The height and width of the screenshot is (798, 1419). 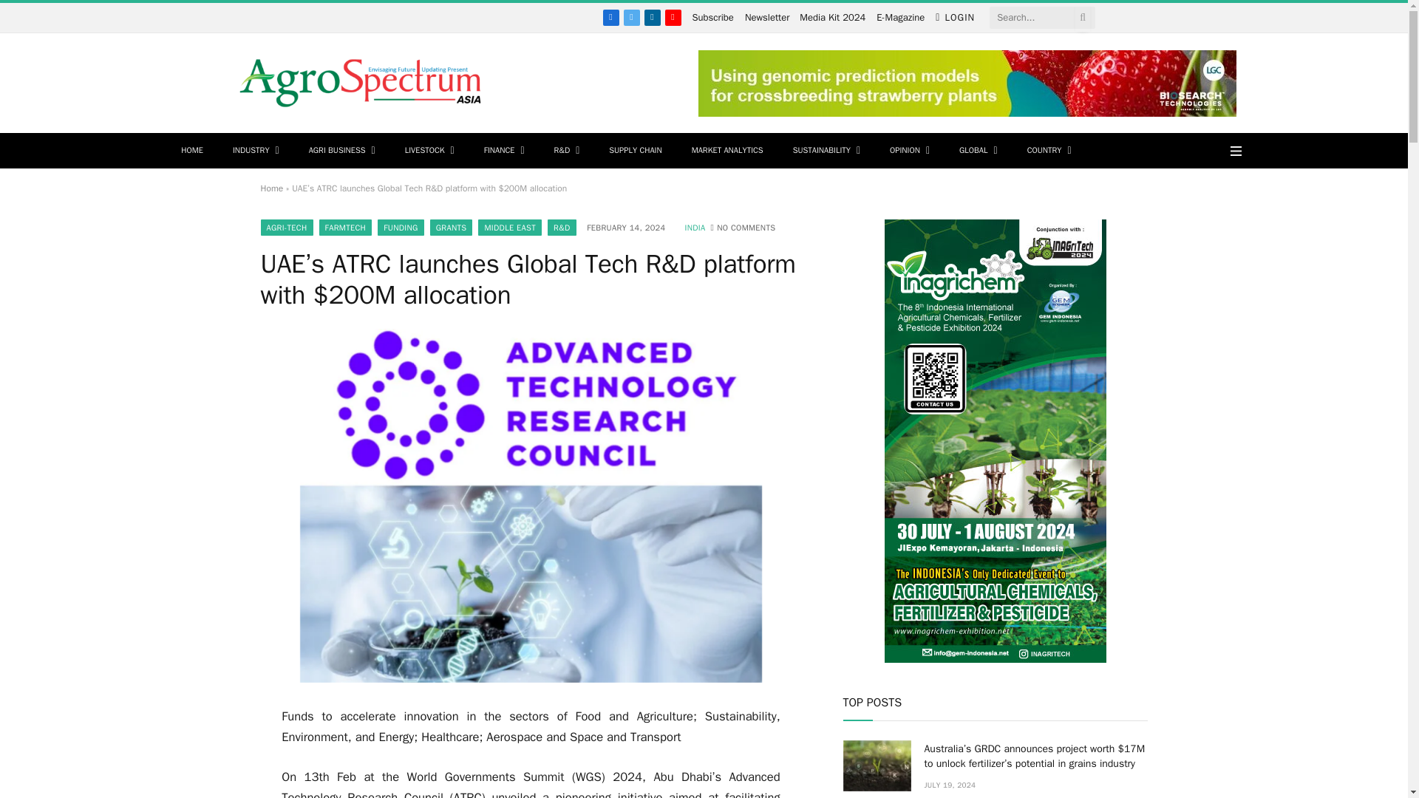 What do you see at coordinates (900, 18) in the screenshot?
I see `E-Magazine` at bounding box center [900, 18].